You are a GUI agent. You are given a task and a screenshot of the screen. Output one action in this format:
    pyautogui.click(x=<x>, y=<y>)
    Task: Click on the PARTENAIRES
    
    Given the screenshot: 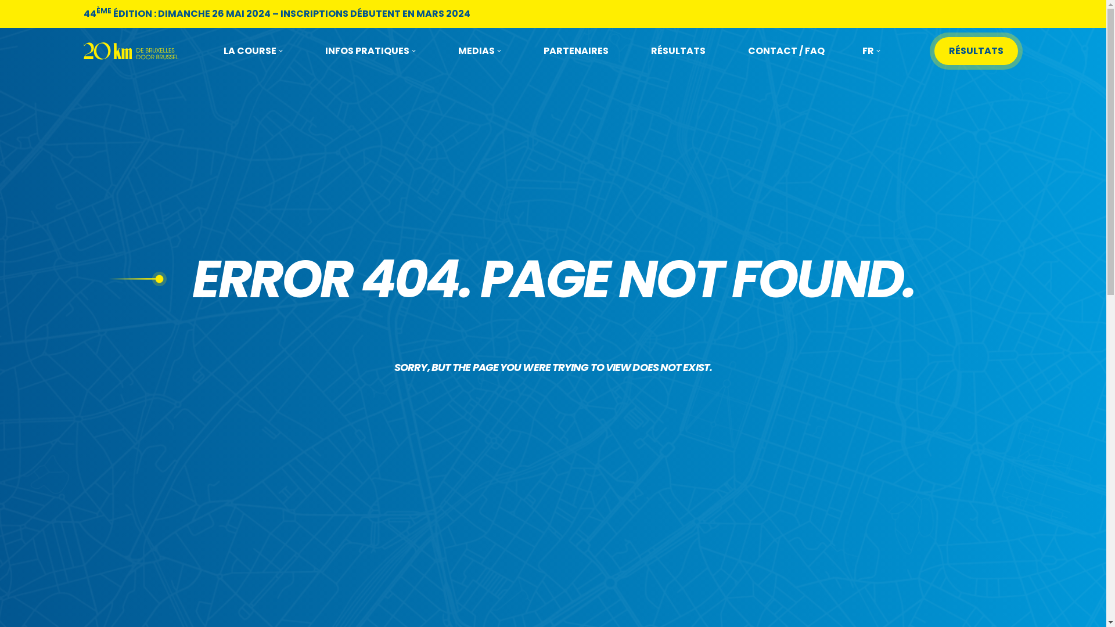 What is the action you would take?
    pyautogui.click(x=576, y=51)
    